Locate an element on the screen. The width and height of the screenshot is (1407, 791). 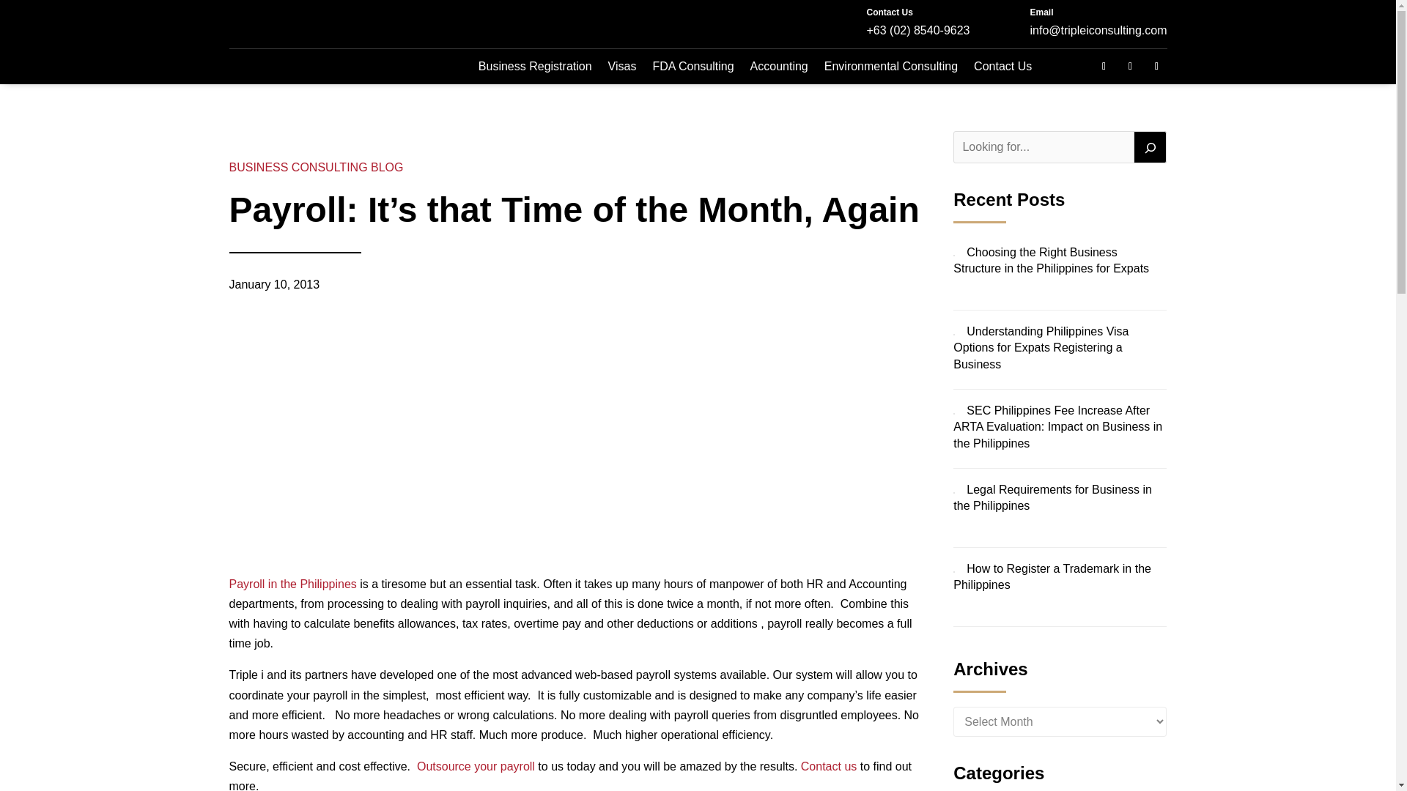
Follow on LinkedIn is located at coordinates (1156, 66).